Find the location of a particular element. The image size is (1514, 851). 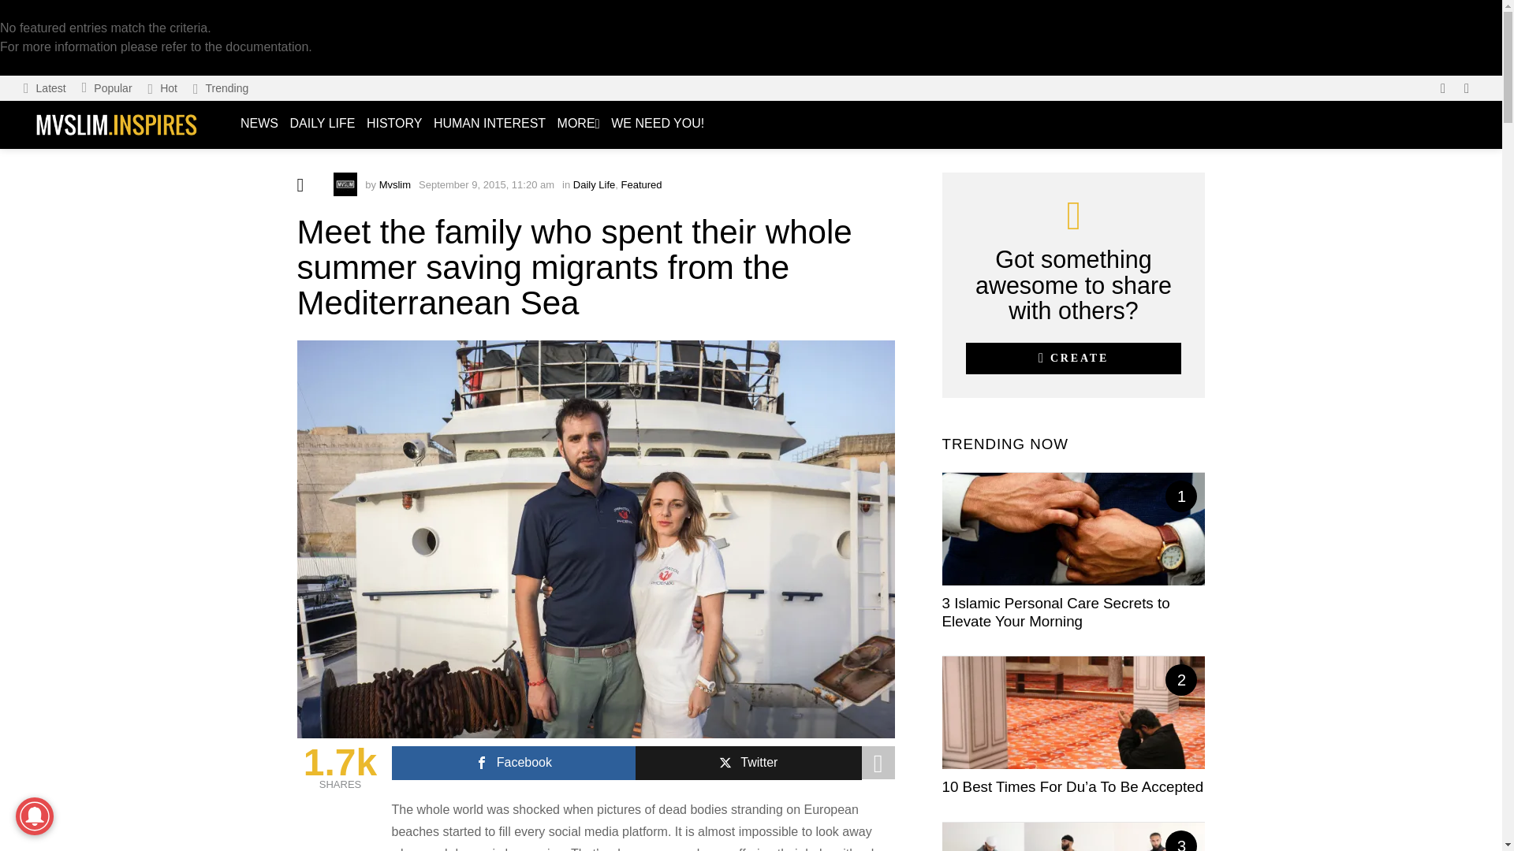

DAILY LIFE is located at coordinates (322, 124).